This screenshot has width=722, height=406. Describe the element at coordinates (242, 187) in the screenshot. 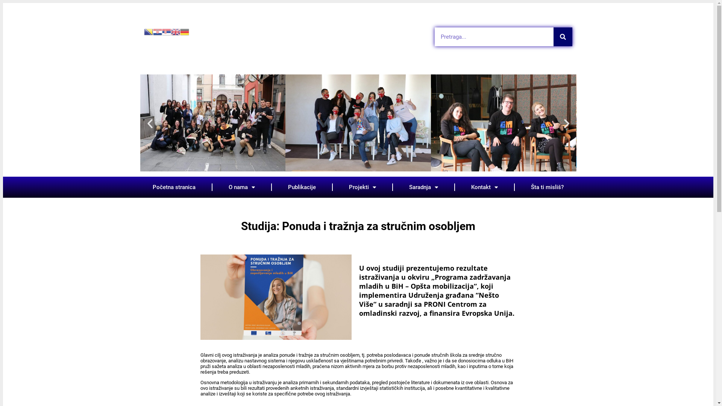

I see `O nama` at that location.